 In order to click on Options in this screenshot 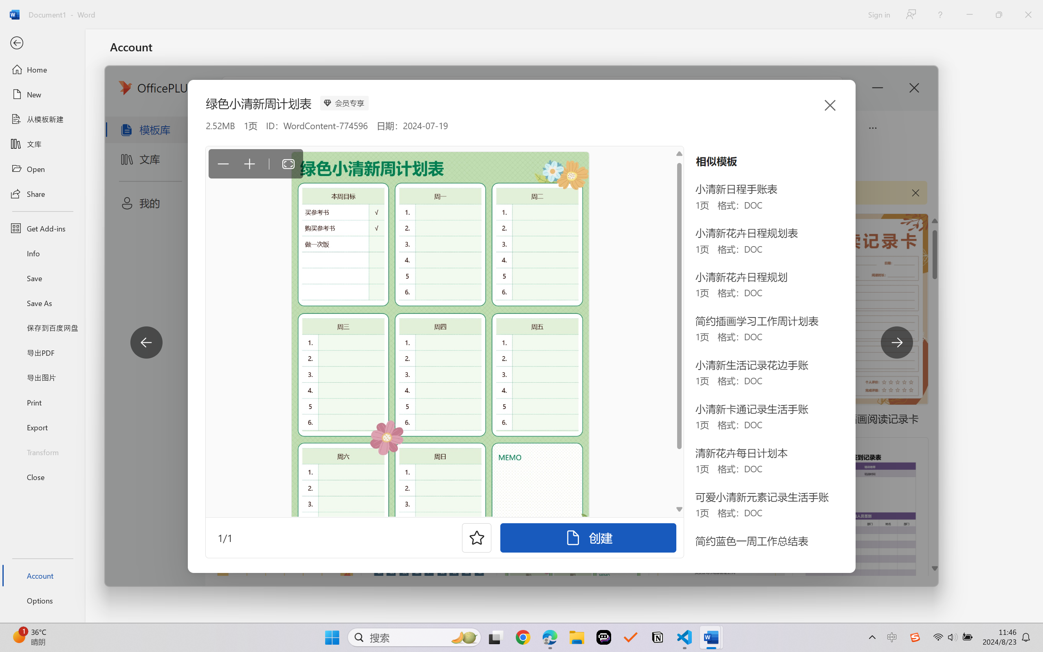, I will do `click(42, 601)`.